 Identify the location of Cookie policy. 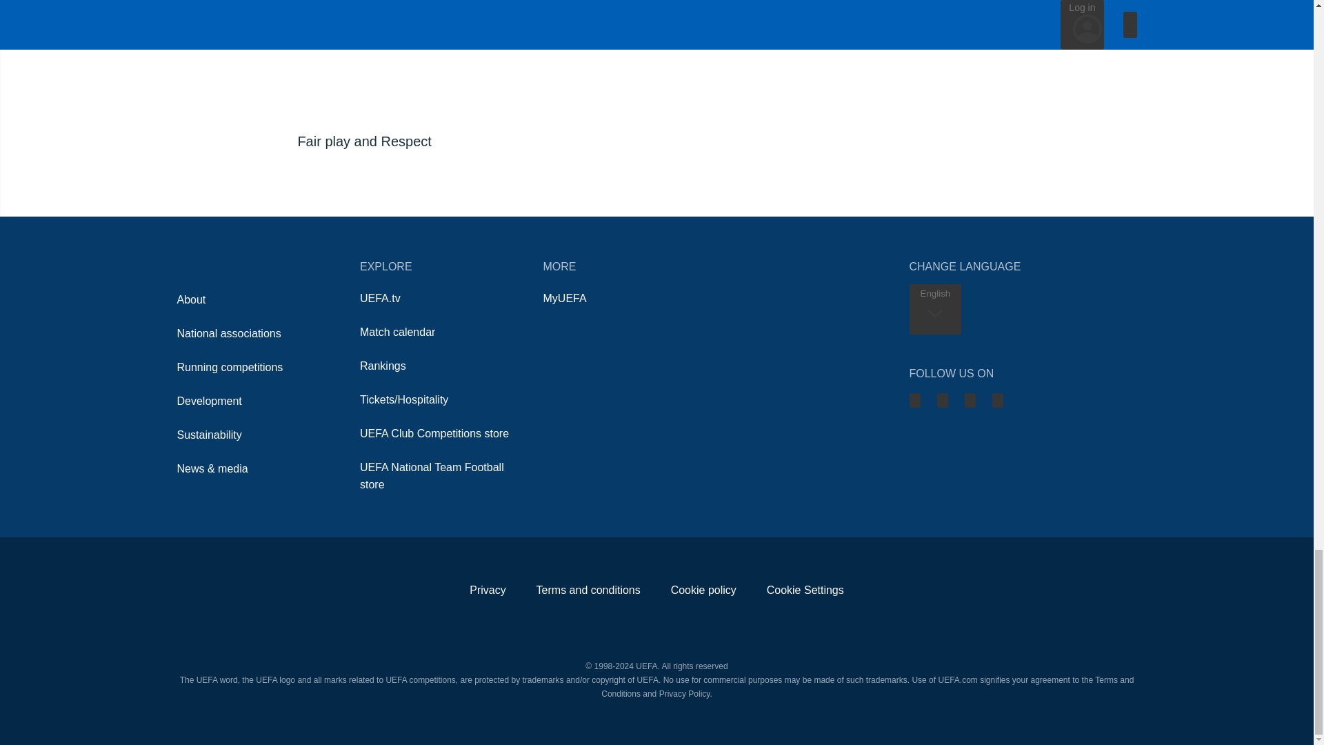
(703, 590).